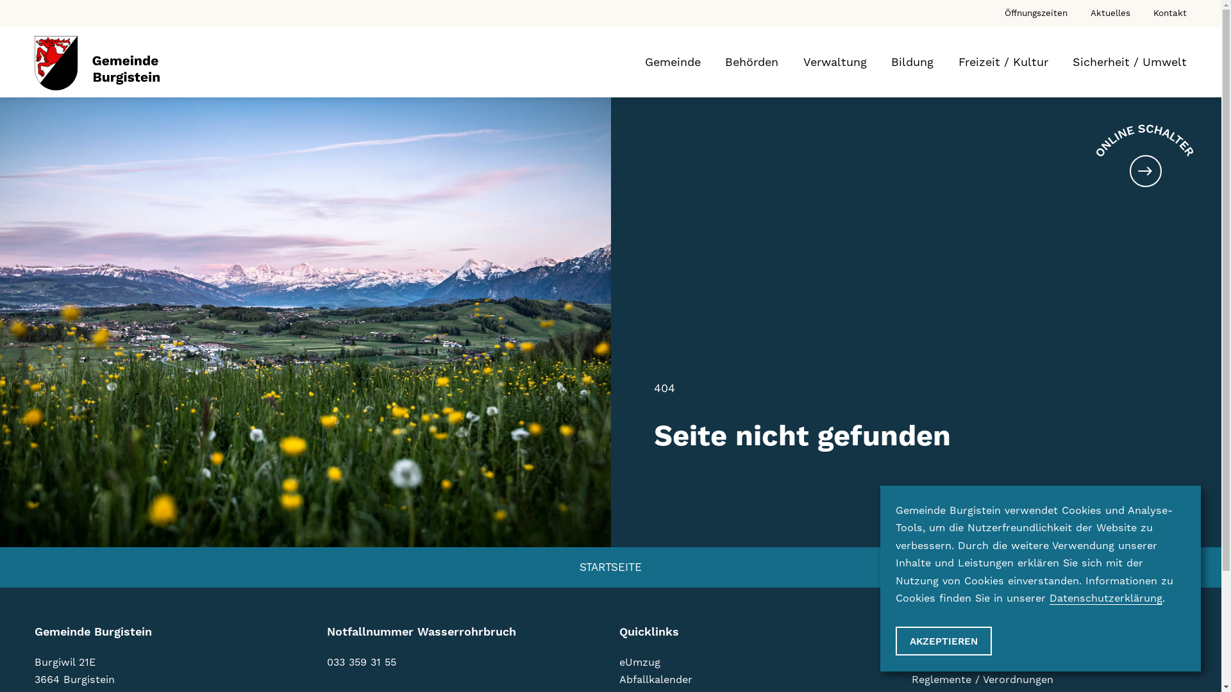 This screenshot has width=1231, height=692. Describe the element at coordinates (640, 663) in the screenshot. I see `eUmzug` at that location.